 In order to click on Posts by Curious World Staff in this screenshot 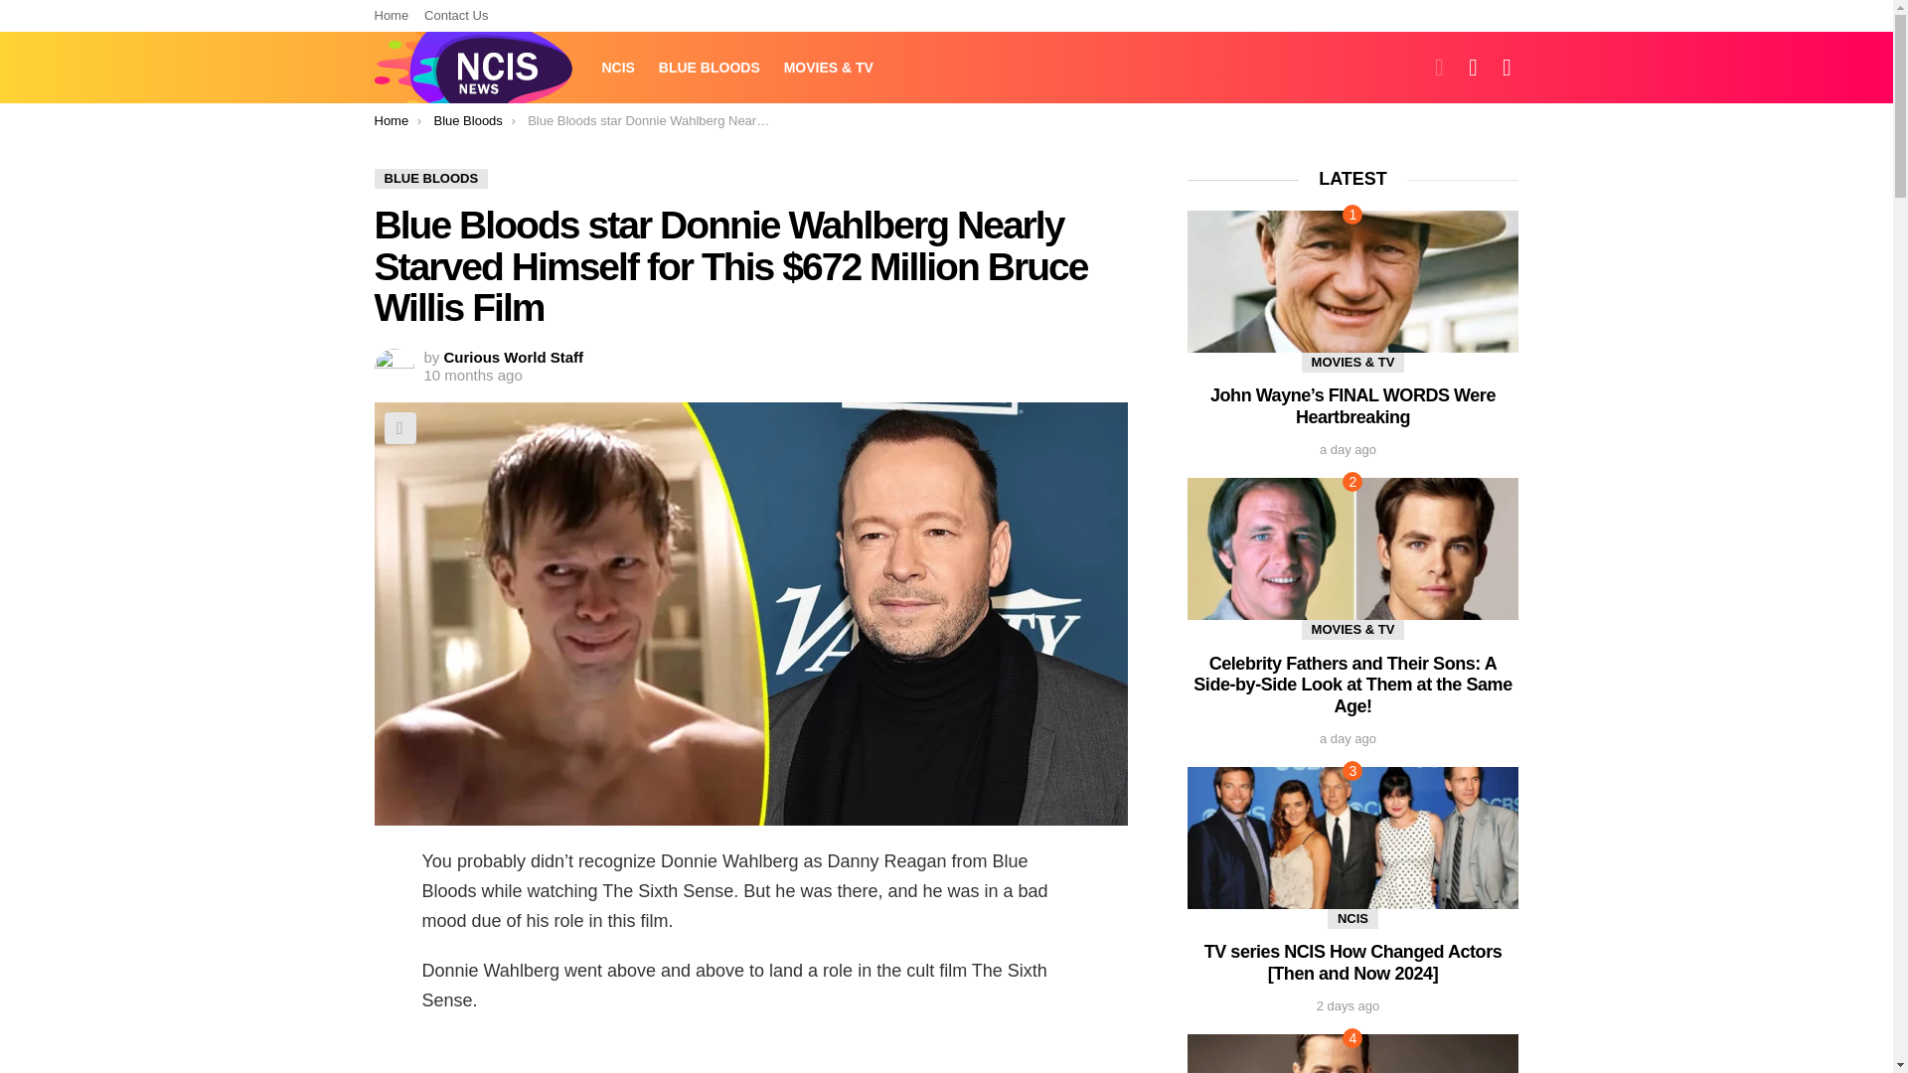, I will do `click(514, 358)`.